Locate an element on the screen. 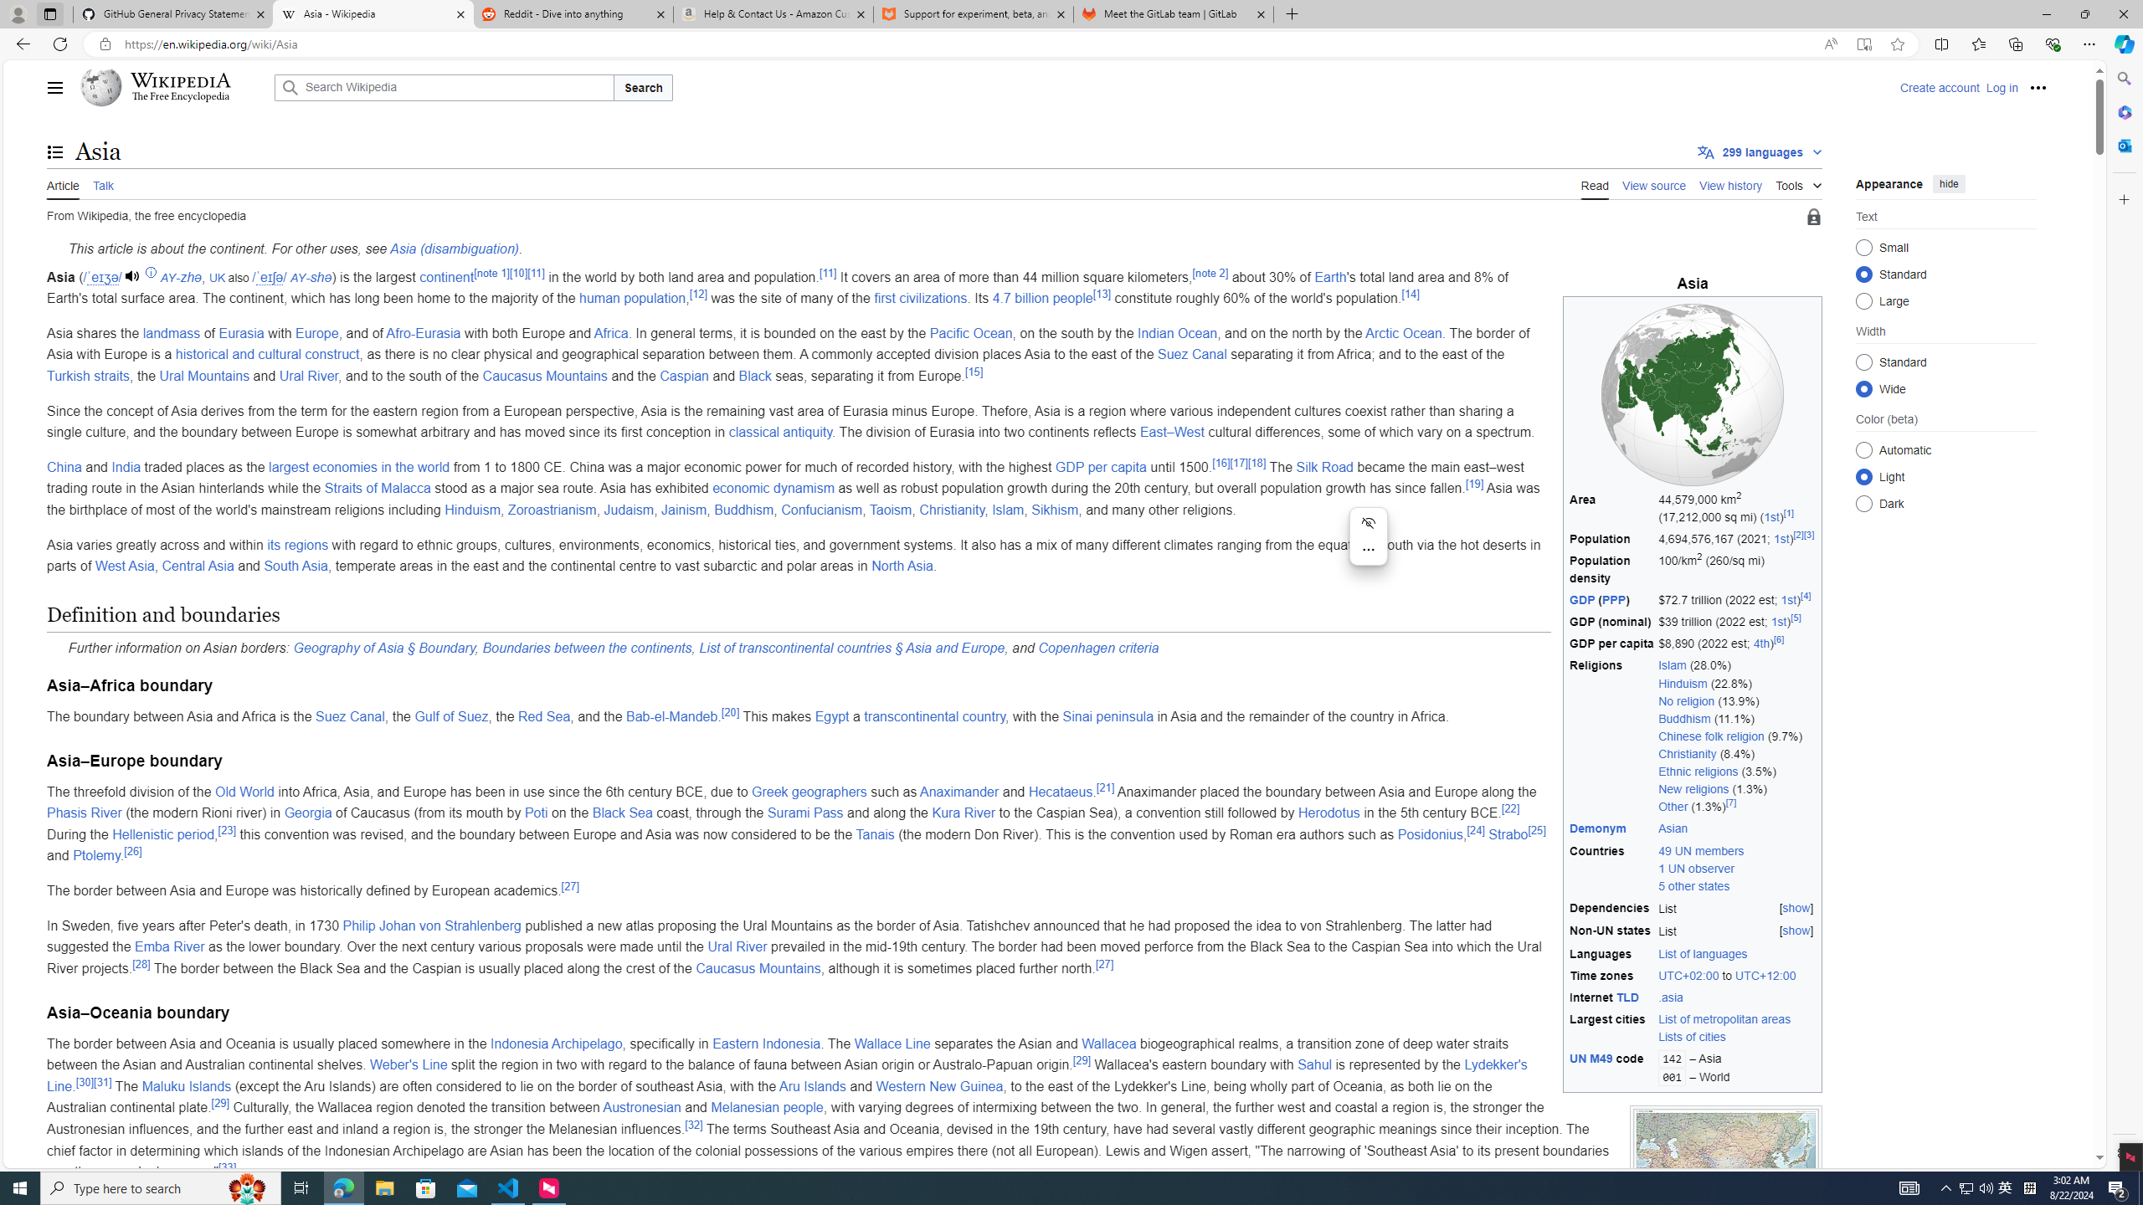 The width and height of the screenshot is (2143, 1205). View source is located at coordinates (1654, 183).